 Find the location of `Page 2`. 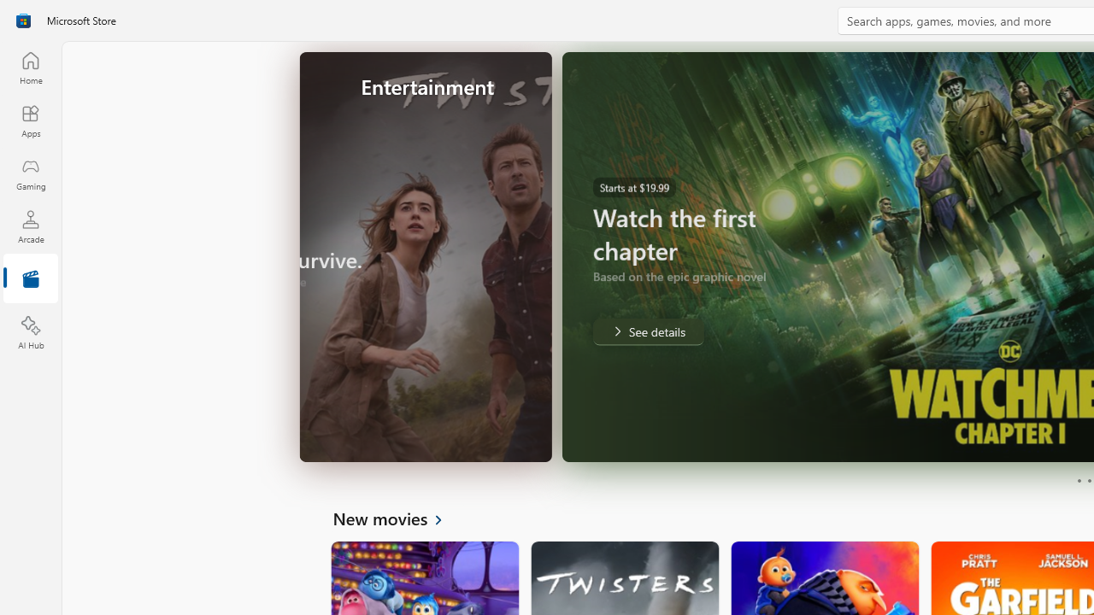

Page 2 is located at coordinates (1089, 480).